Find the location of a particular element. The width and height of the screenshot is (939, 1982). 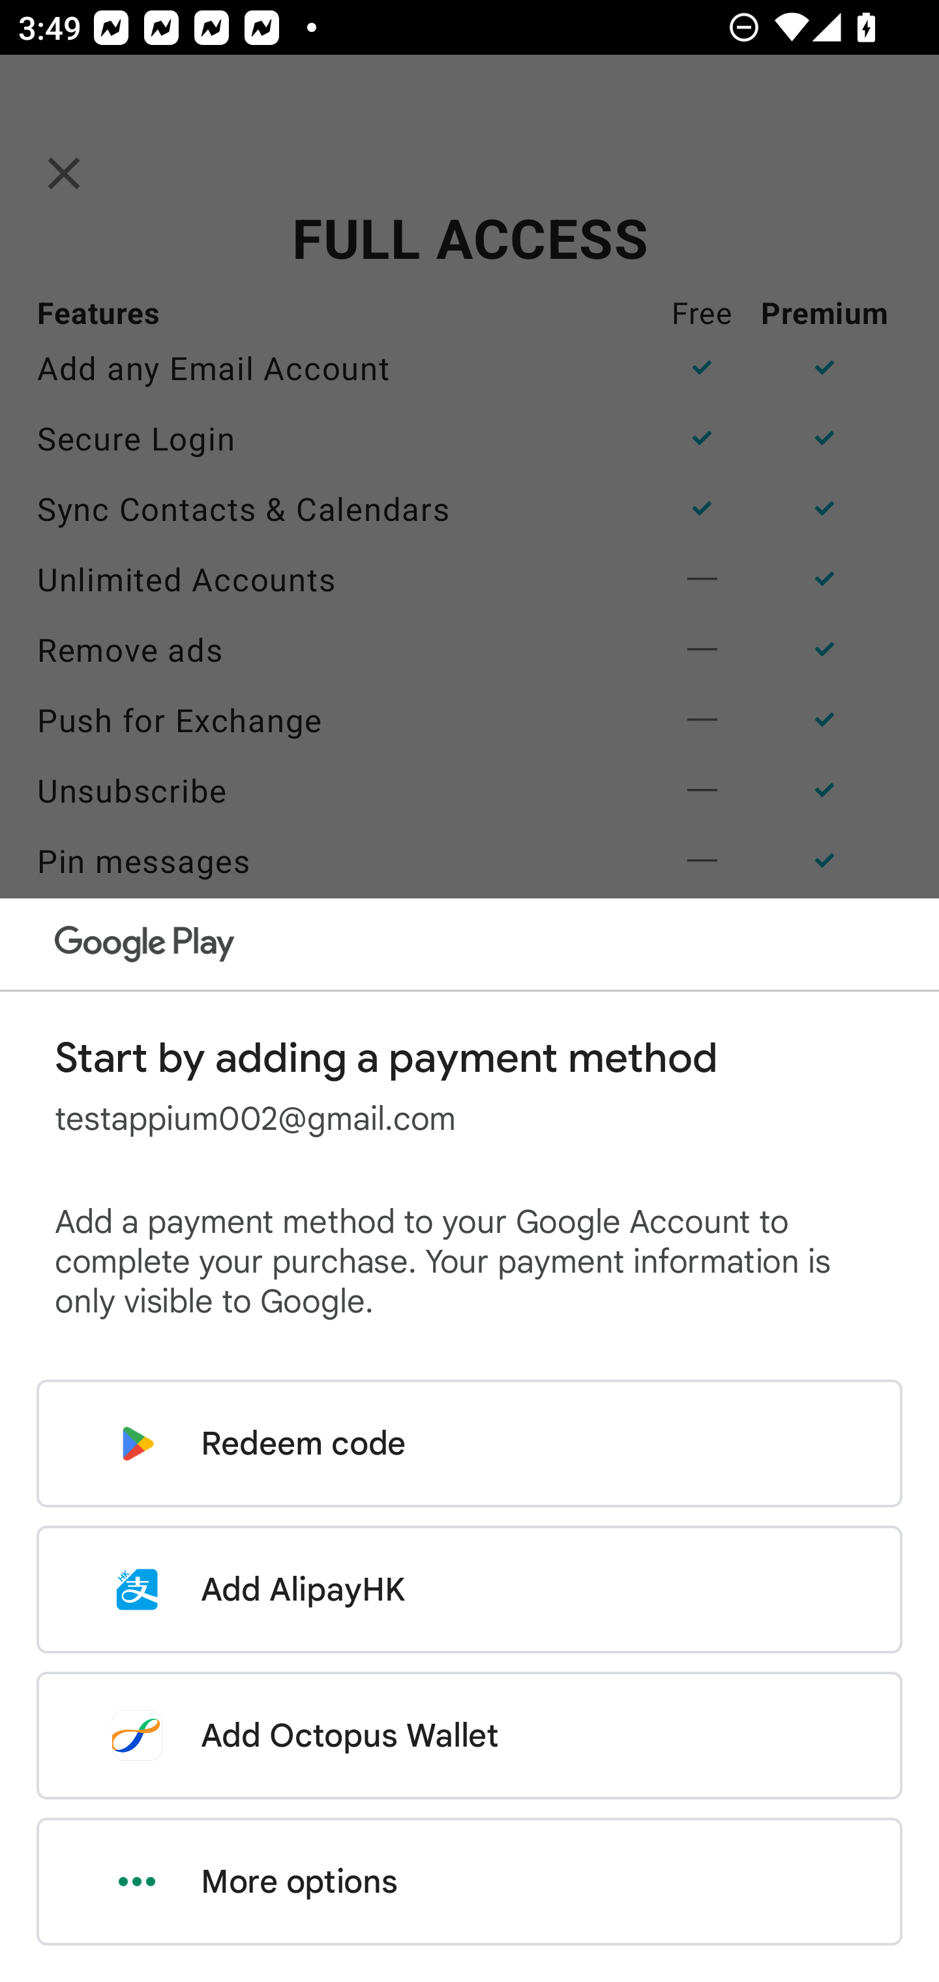

Redeem code is located at coordinates (469, 1443).